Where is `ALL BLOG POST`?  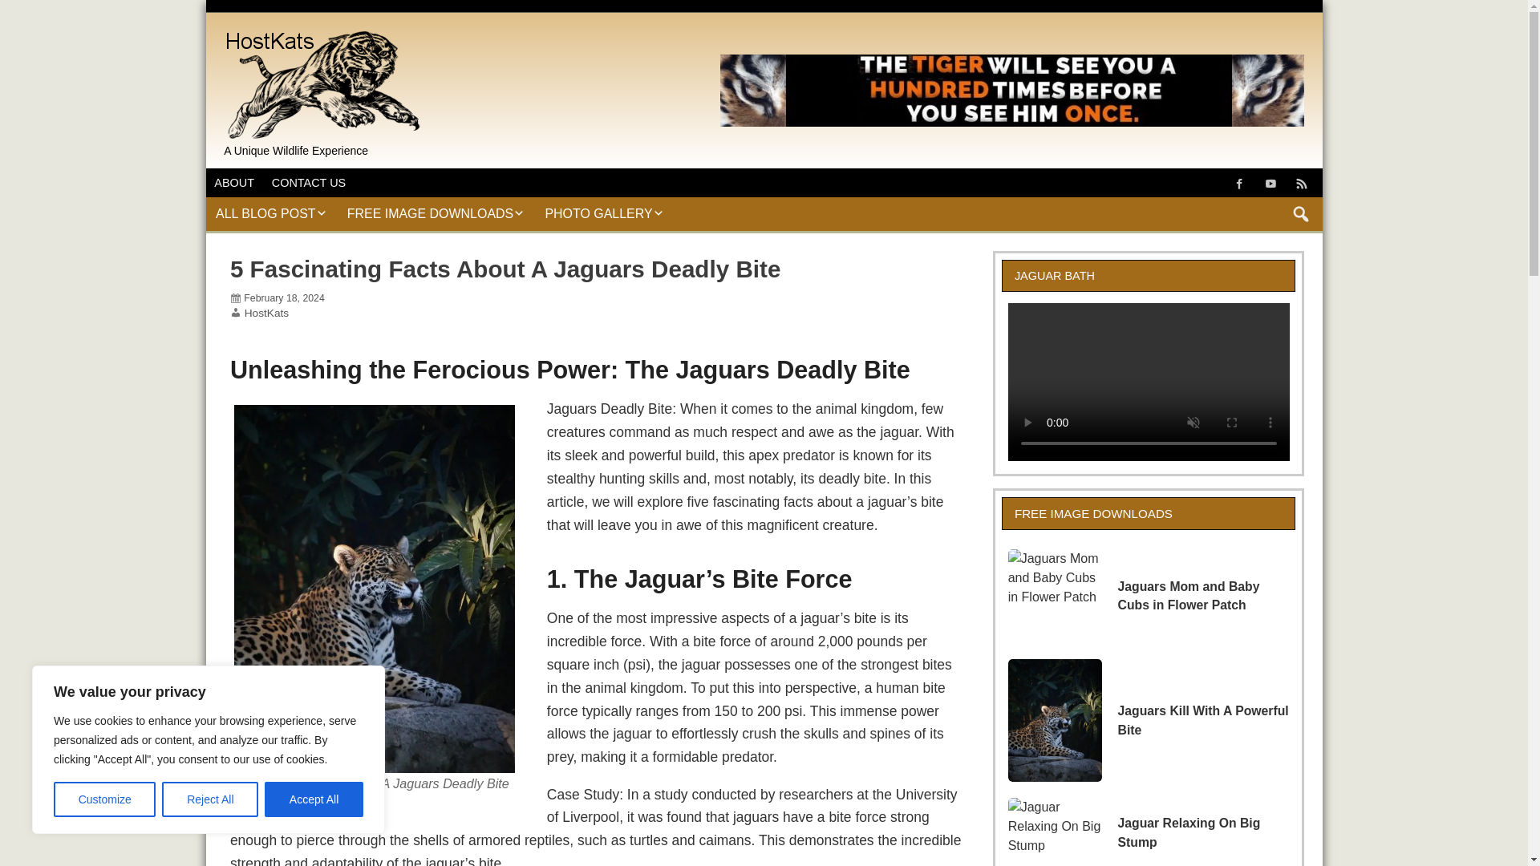
ALL BLOG POST is located at coordinates (271, 213).